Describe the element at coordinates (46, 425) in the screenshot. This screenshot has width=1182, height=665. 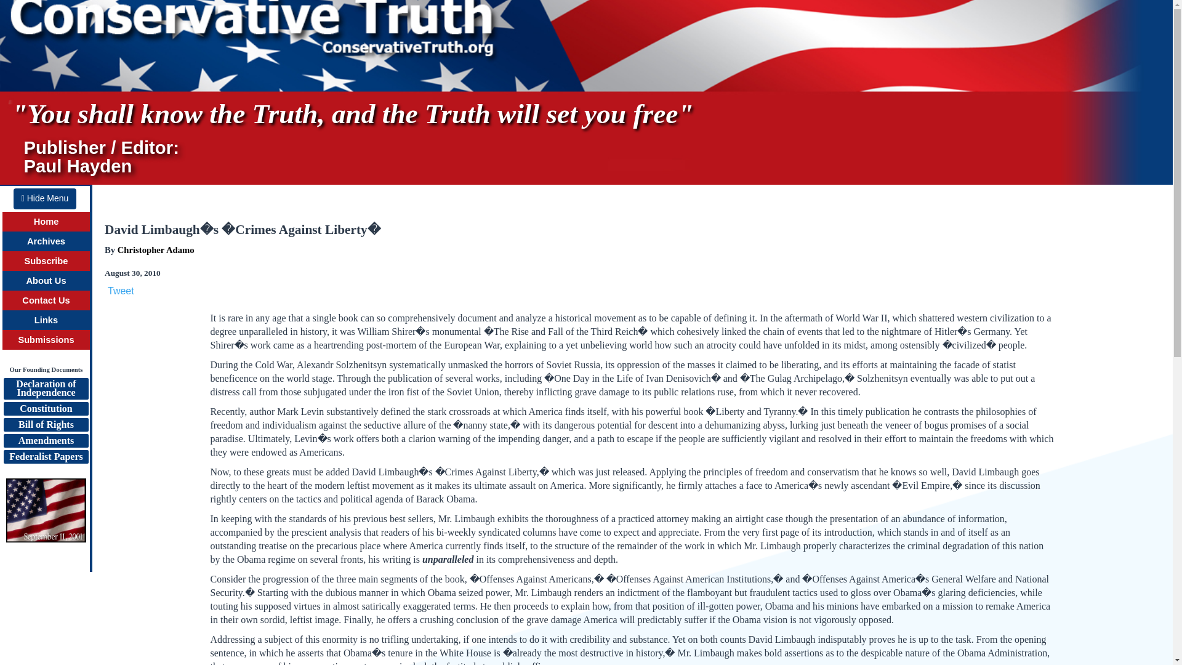
I see `Bill of Rights` at that location.